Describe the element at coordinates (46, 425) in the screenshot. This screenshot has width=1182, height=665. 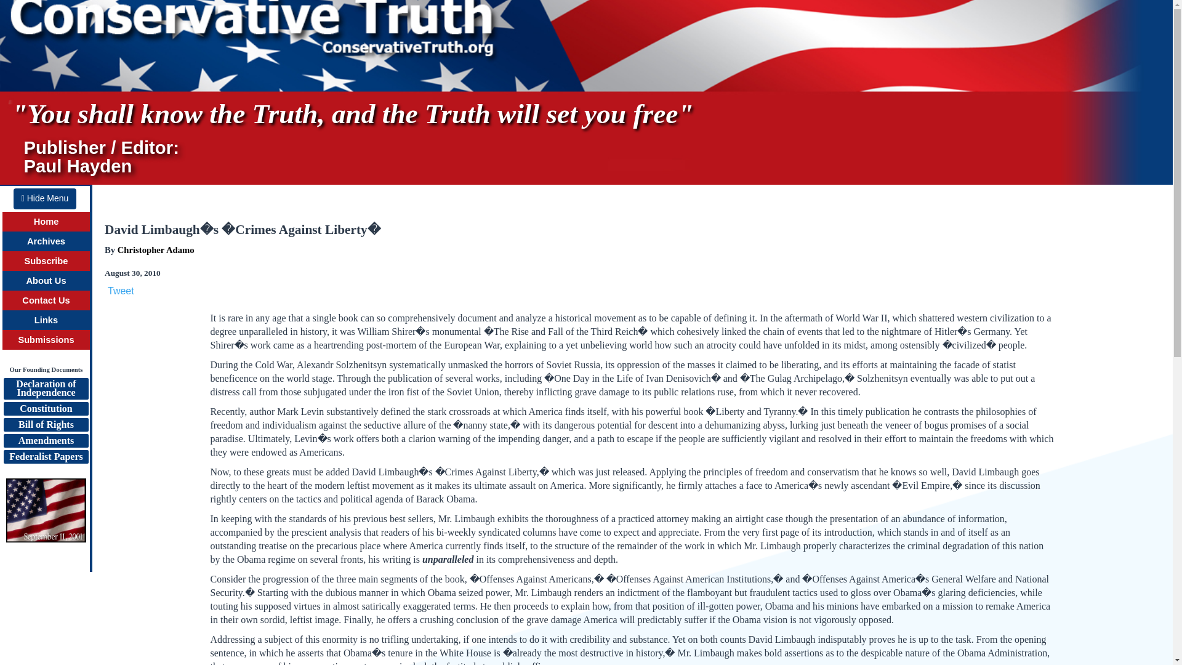
I see `Bill of Rights` at that location.